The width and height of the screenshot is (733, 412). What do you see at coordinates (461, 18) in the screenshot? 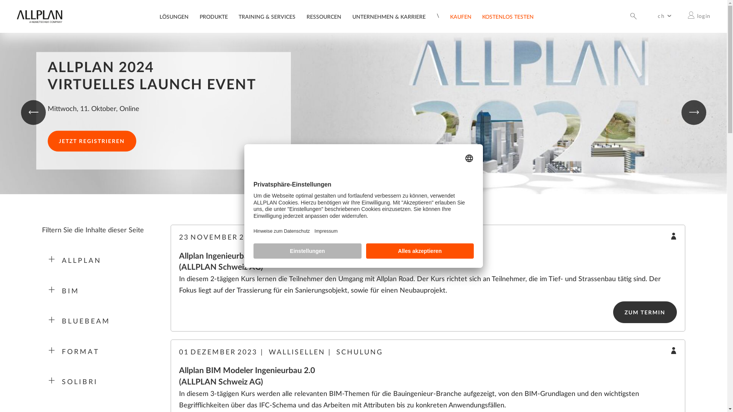
I see `KAUFEN` at bounding box center [461, 18].